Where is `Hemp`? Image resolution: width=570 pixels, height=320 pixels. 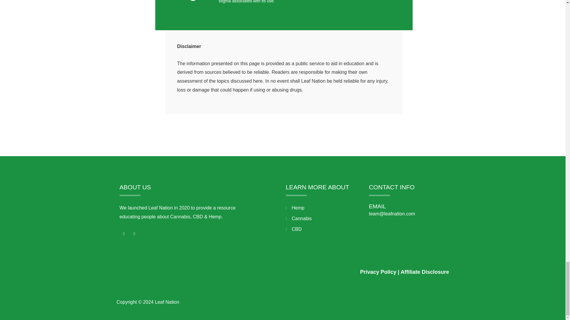
Hemp is located at coordinates (324, 208).